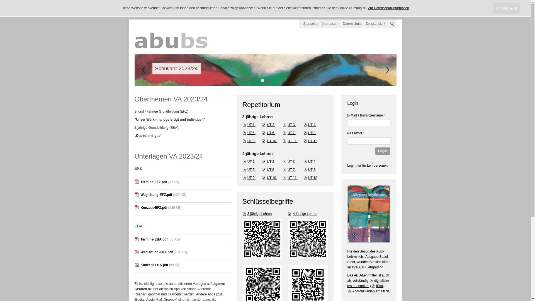  What do you see at coordinates (183, 196) in the screenshot?
I see `Wegleitung-EFZ.pdf (232 KB)` at bounding box center [183, 196].